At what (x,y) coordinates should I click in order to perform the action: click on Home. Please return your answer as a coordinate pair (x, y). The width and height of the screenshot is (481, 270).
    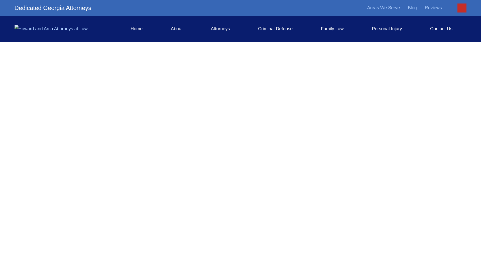
    Looking at the image, I should click on (136, 28).